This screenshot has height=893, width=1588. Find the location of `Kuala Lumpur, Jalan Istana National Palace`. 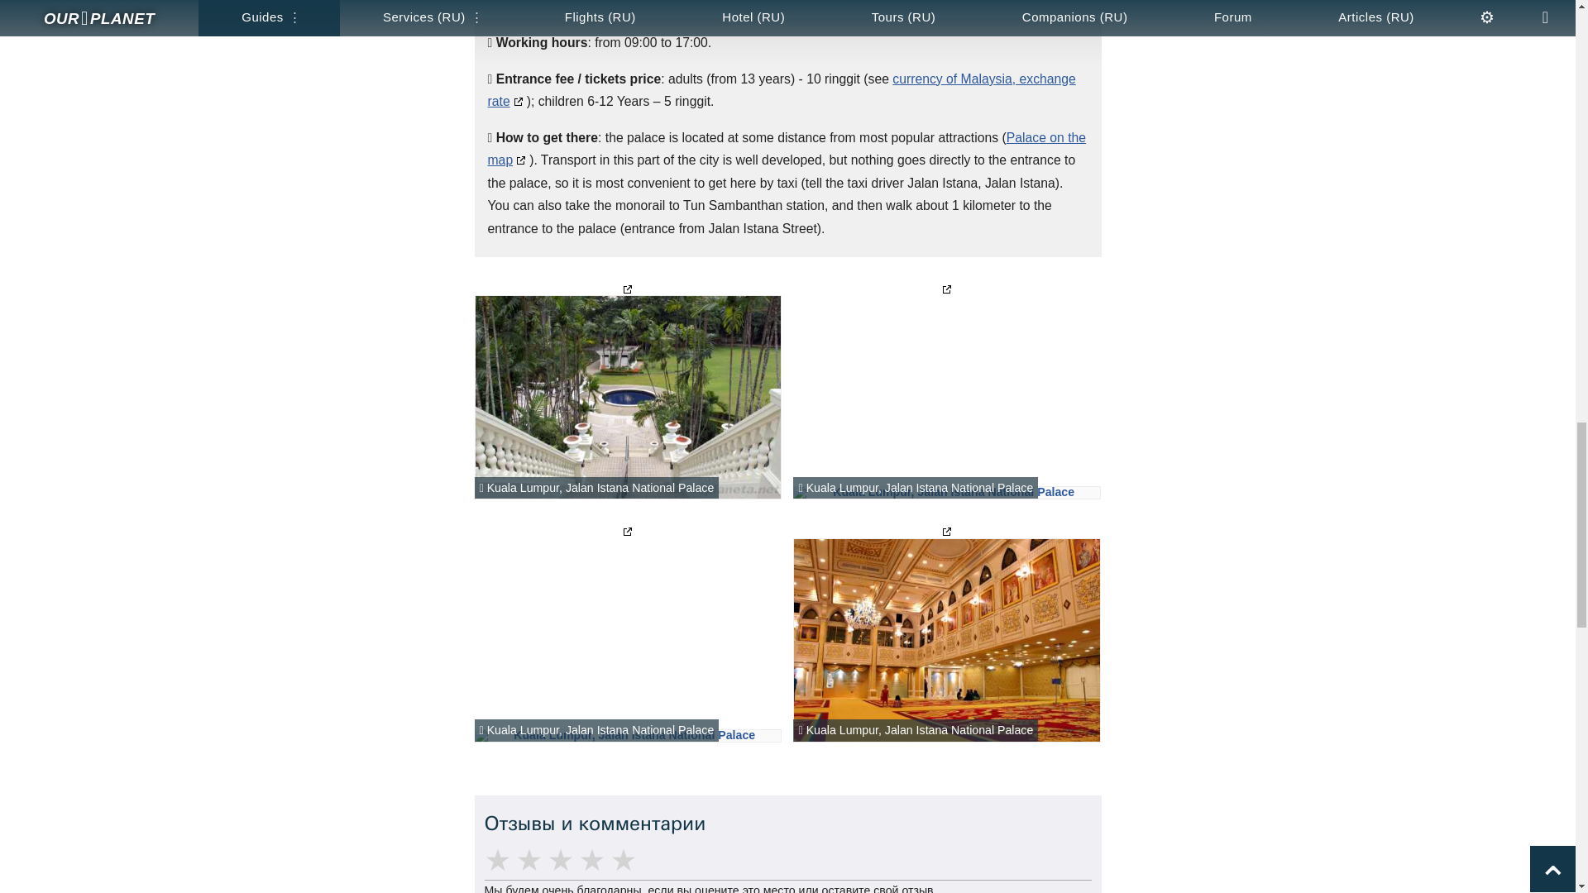

Kuala Lumpur, Jalan Istana National Palace is located at coordinates (946, 640).